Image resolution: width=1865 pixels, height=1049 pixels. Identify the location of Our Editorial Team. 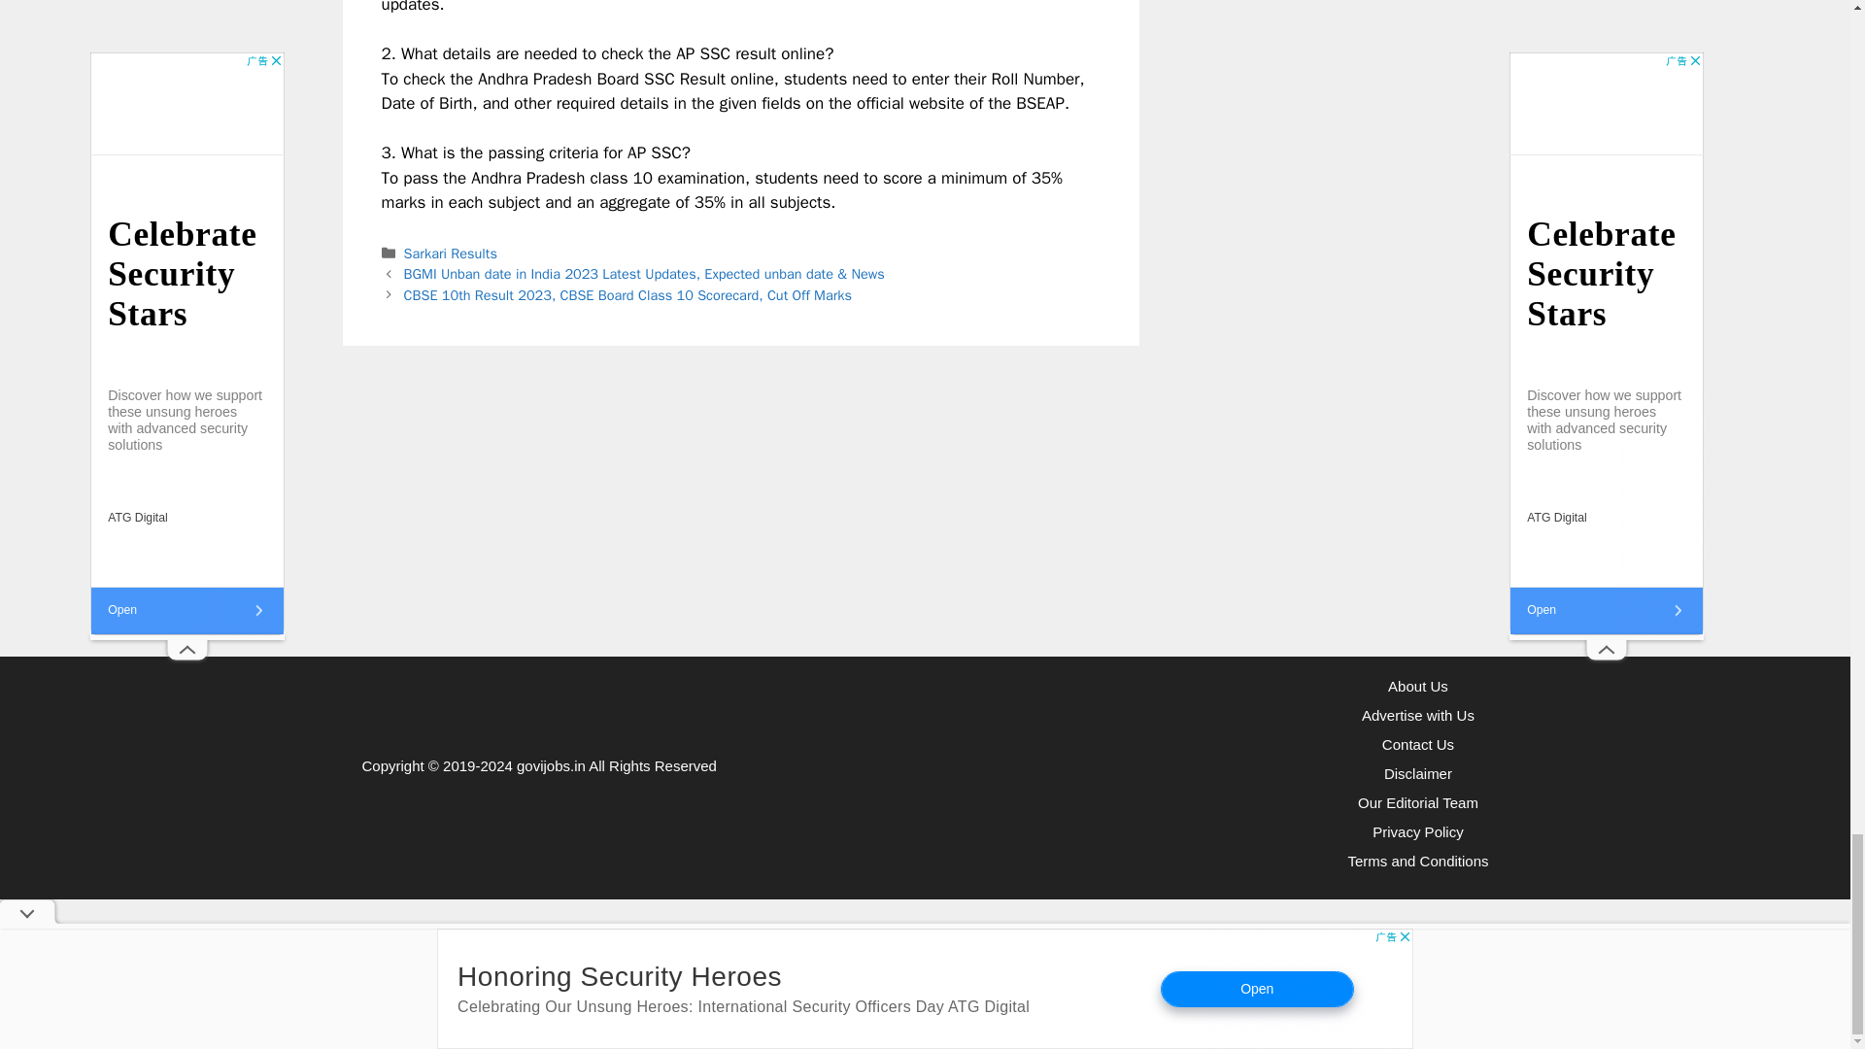
(1418, 802).